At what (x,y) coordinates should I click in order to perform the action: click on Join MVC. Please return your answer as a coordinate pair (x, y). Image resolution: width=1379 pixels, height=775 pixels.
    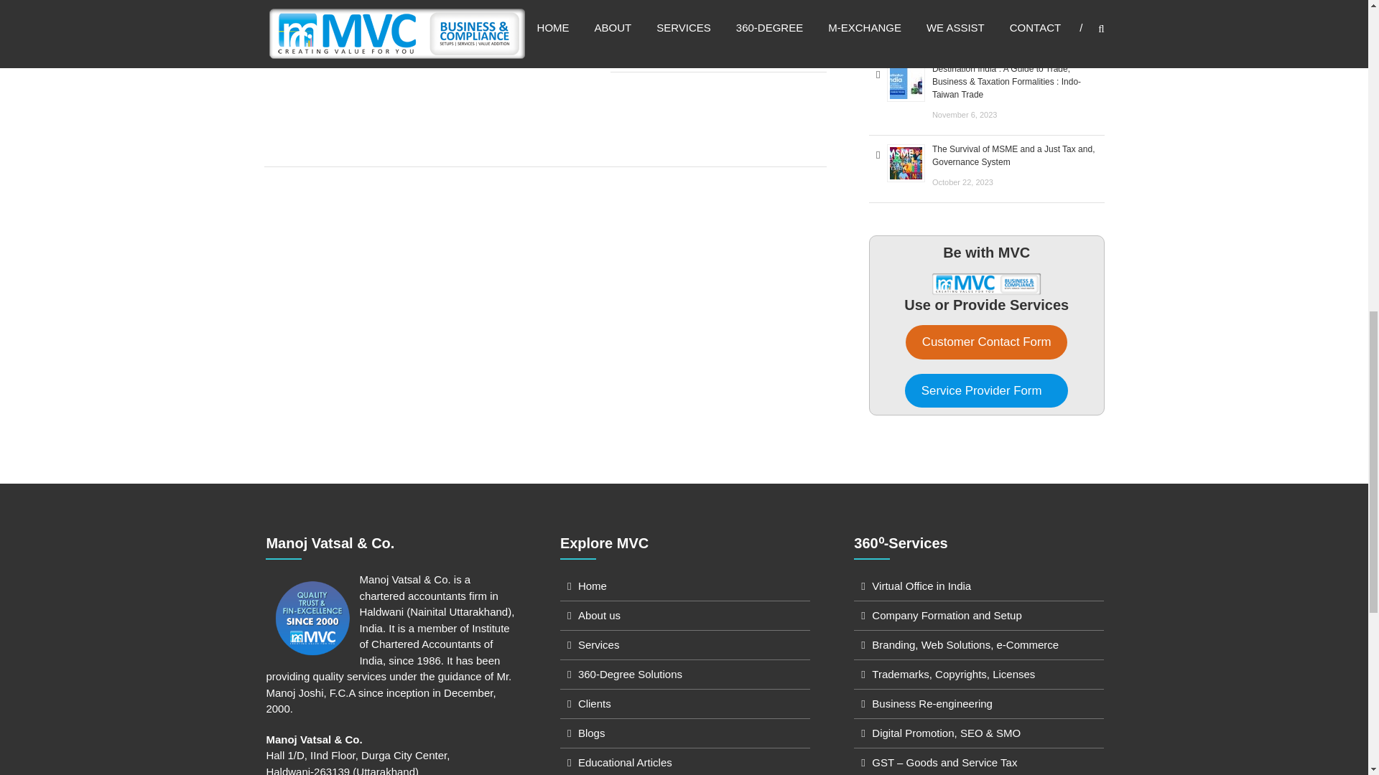
    Looking at the image, I should click on (986, 284).